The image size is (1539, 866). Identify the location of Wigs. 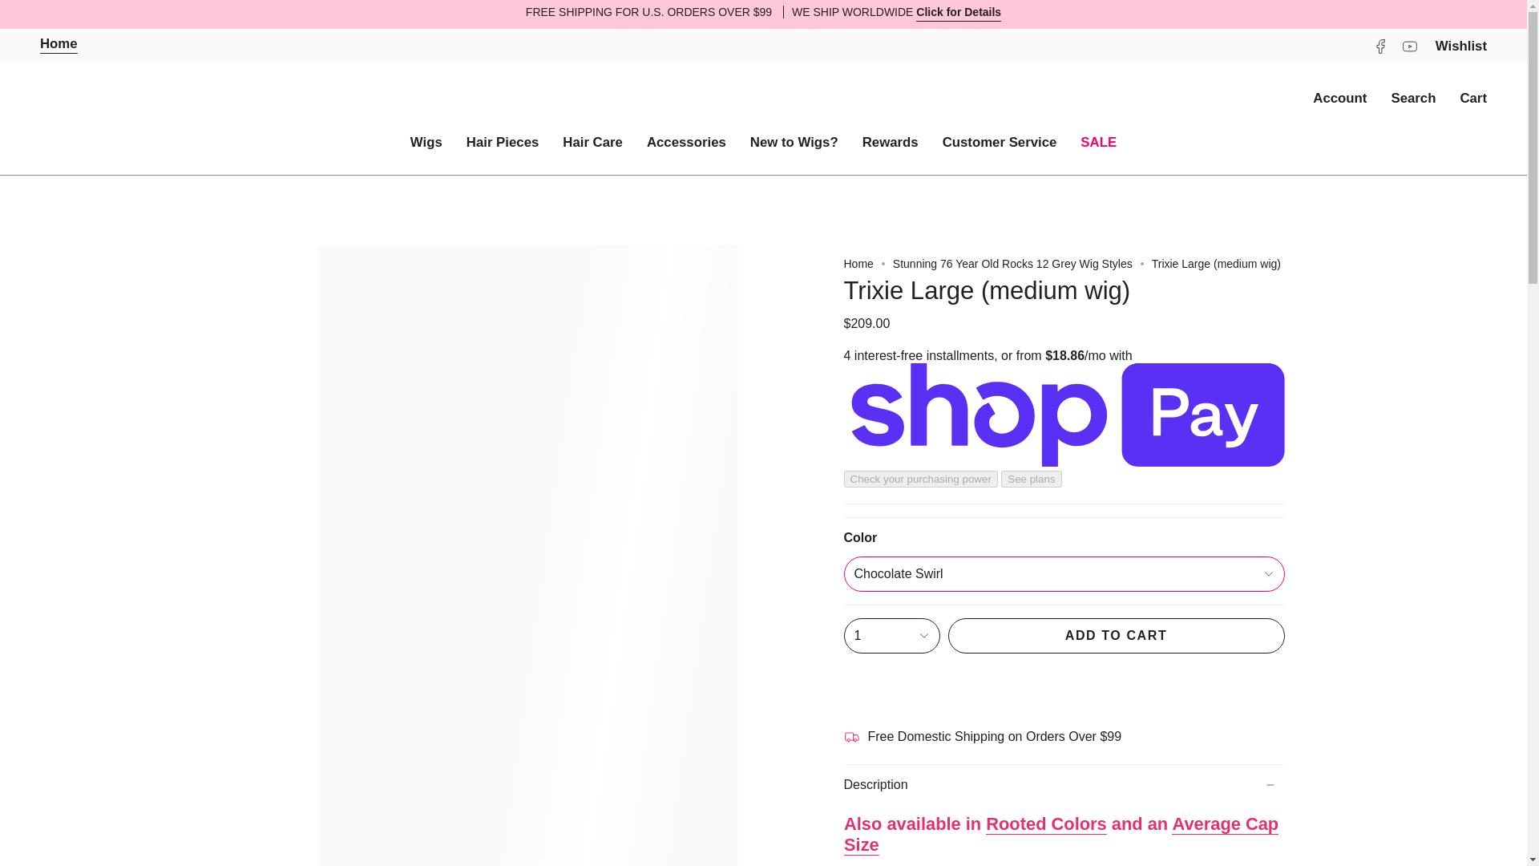
(426, 143).